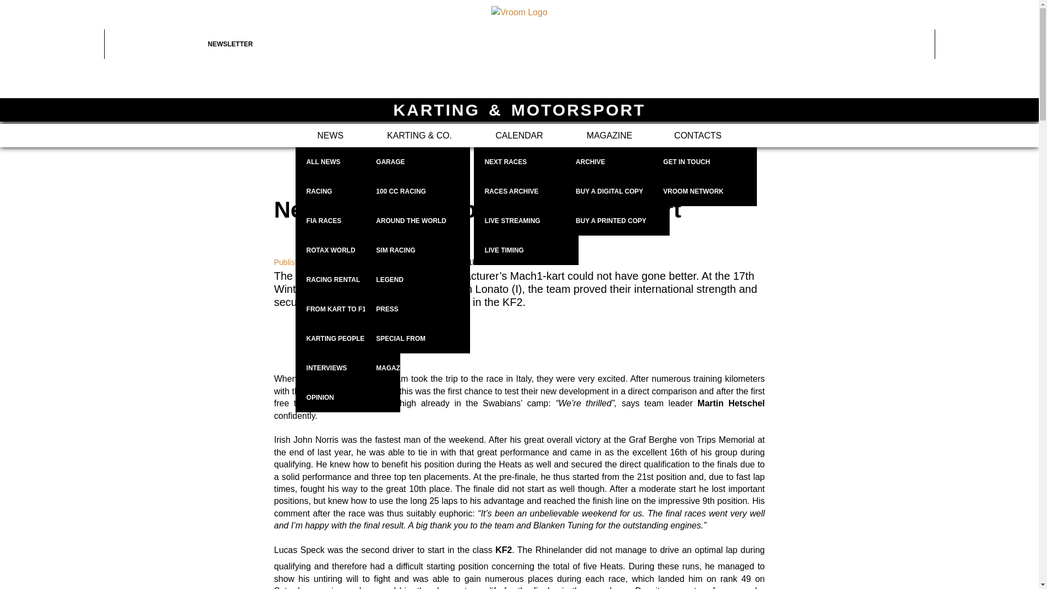  Describe the element at coordinates (519, 135) in the screenshot. I see `CALENDAR` at that location.